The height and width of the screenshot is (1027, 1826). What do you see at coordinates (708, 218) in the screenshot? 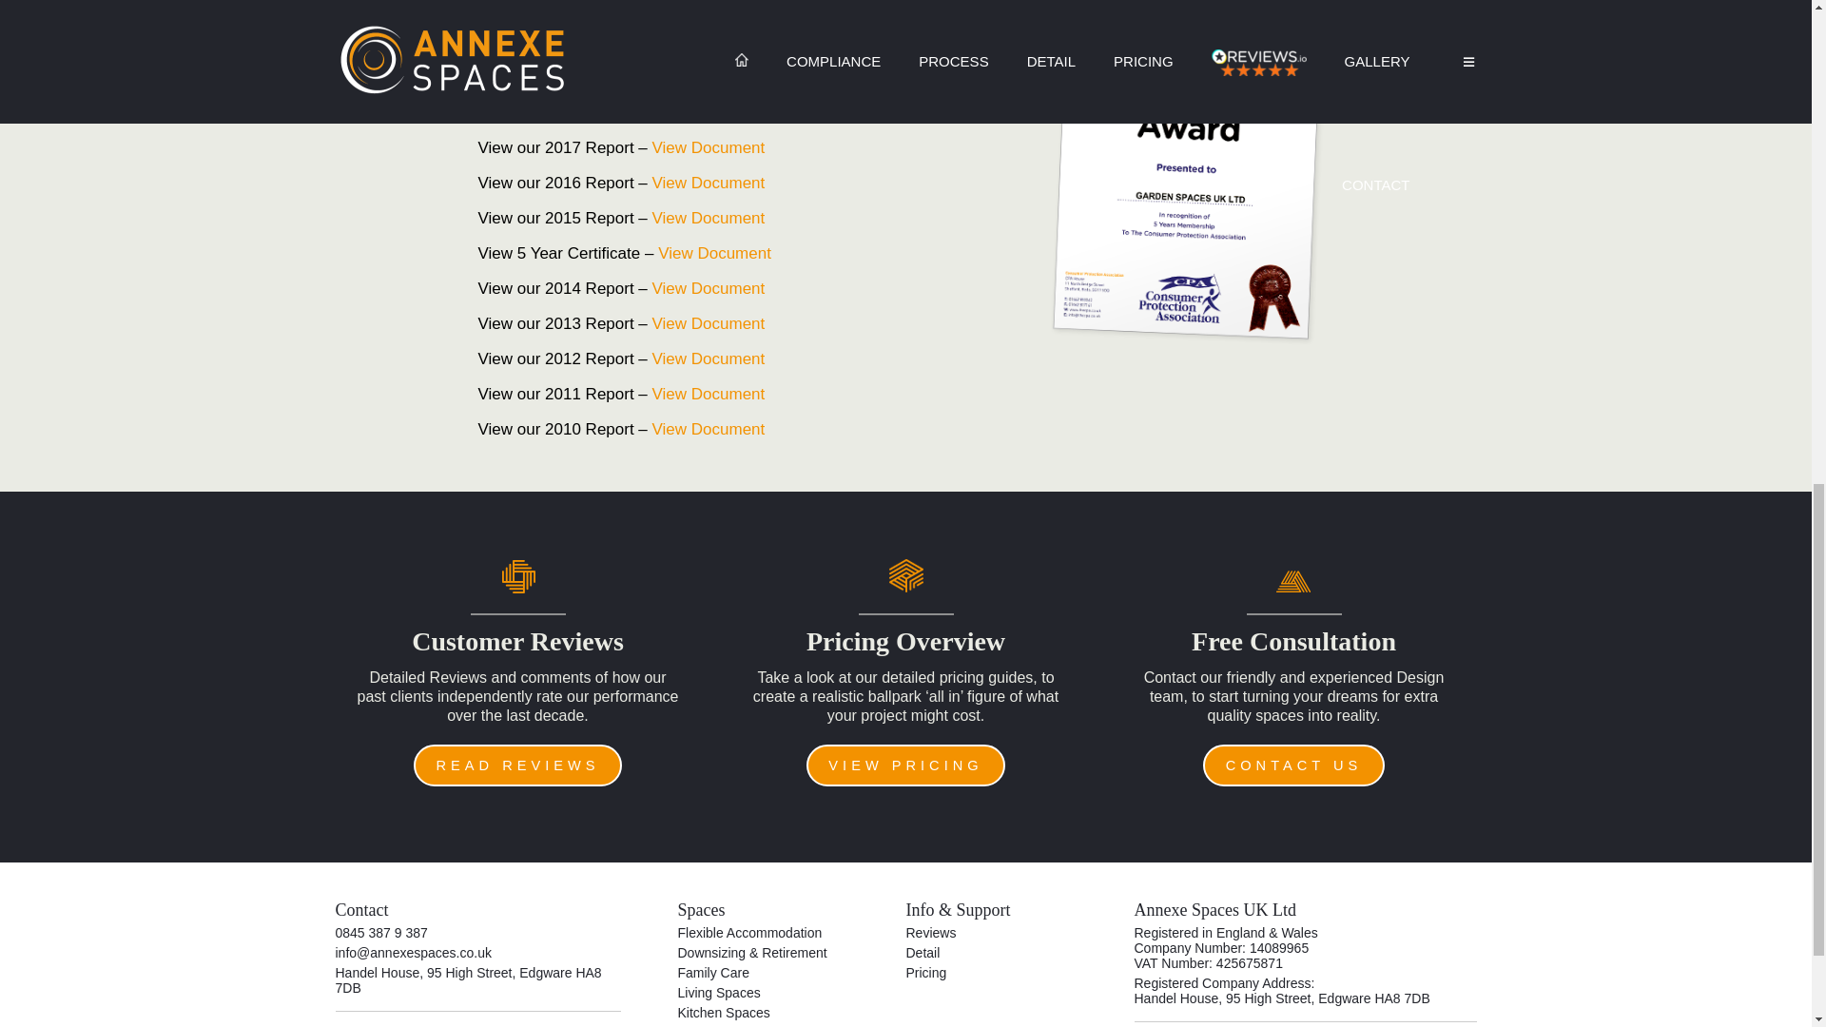
I see `View Document` at bounding box center [708, 218].